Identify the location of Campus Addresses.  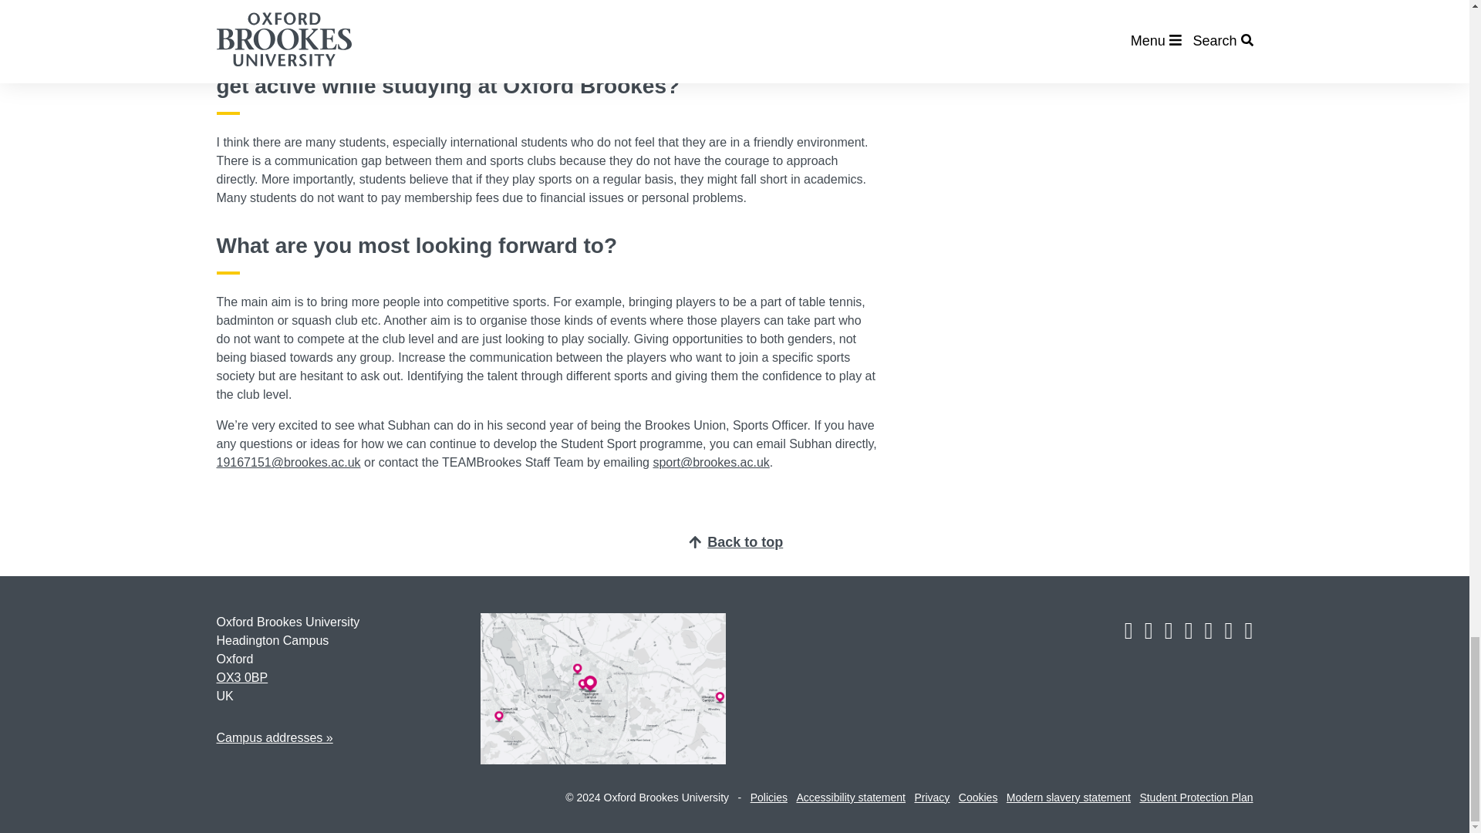
(274, 737).